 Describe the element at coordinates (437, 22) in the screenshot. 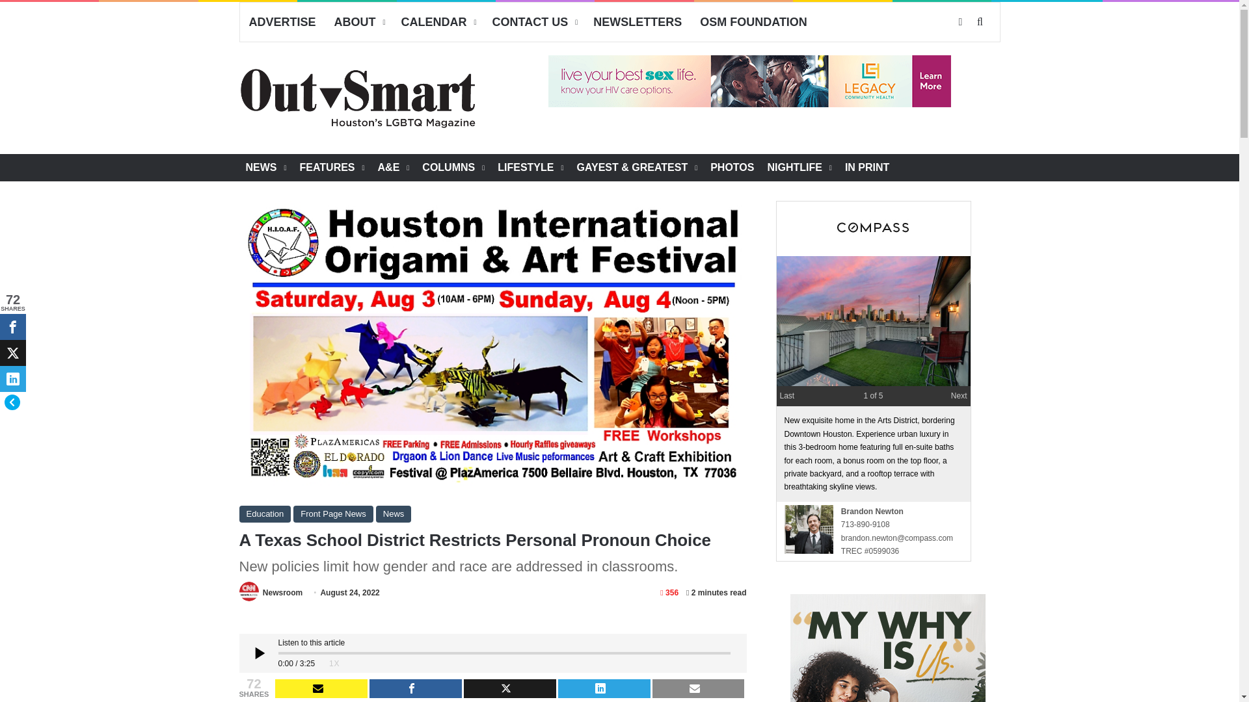

I see `CALENDAR` at that location.